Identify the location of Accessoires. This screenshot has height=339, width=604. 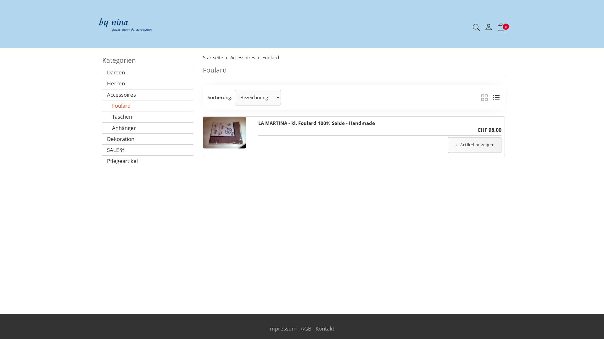
(148, 95).